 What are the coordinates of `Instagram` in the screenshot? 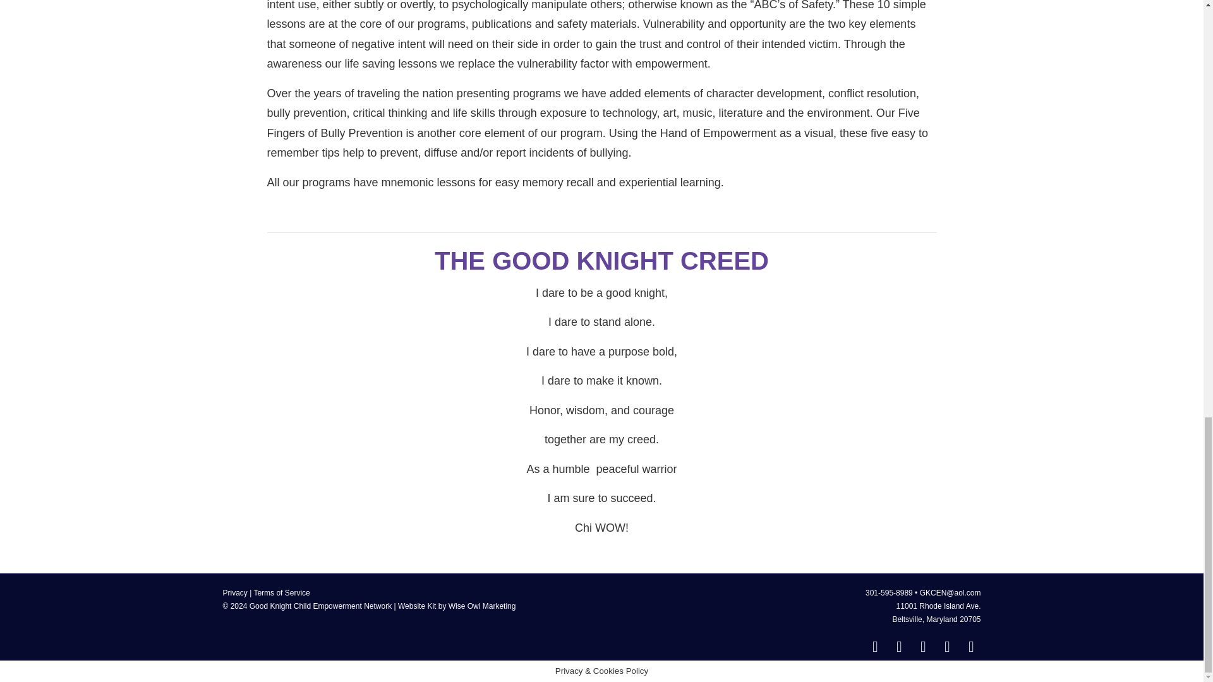 It's located at (947, 646).